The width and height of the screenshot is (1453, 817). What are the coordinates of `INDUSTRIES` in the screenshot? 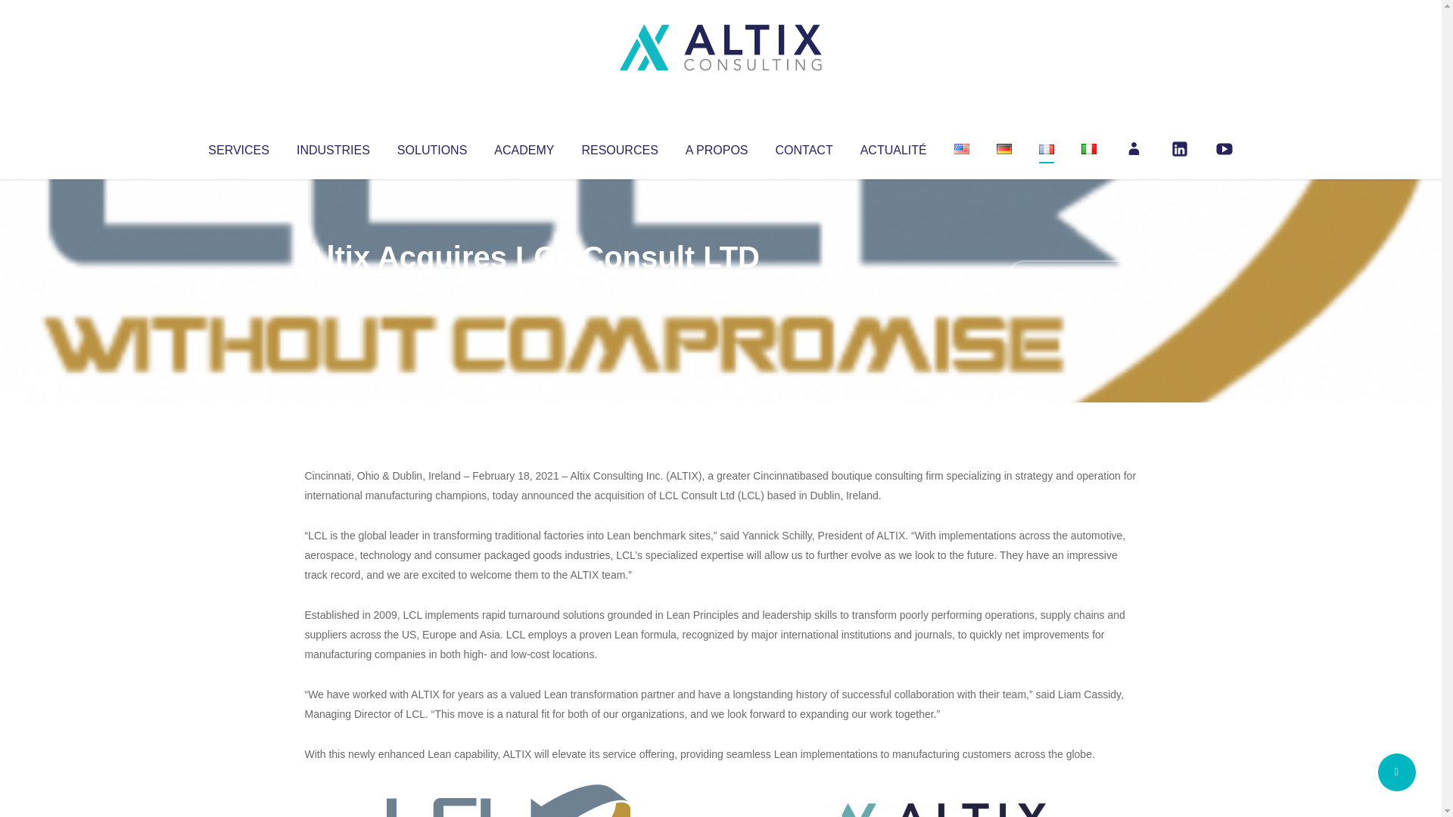 It's located at (333, 147).